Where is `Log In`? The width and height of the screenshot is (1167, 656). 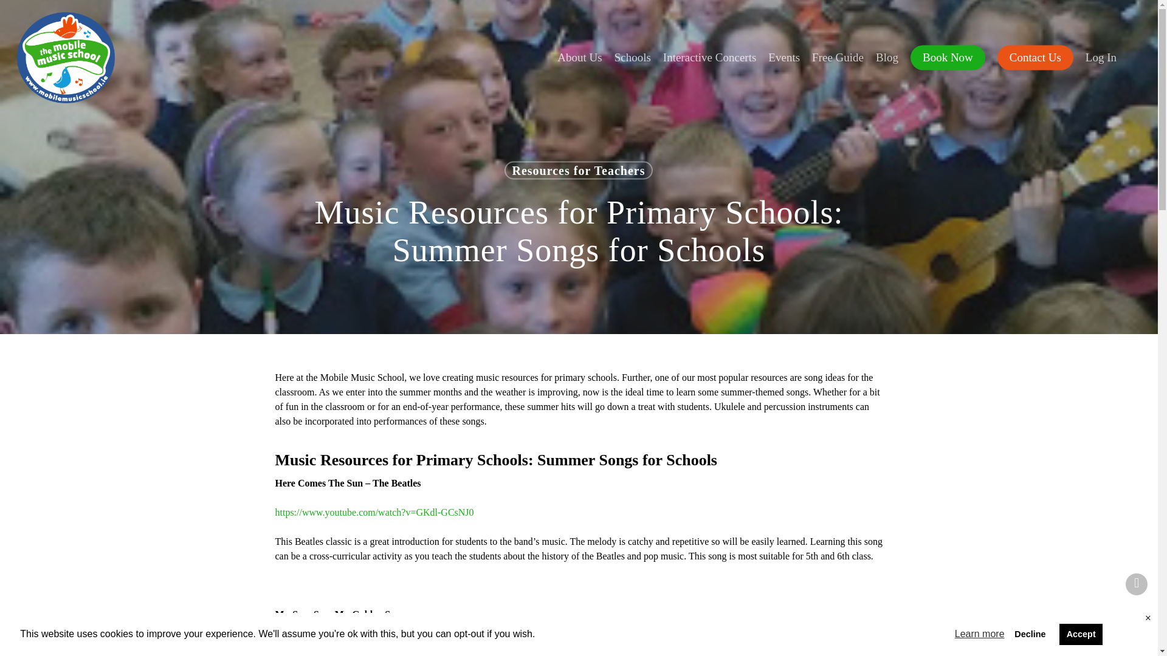 Log In is located at coordinates (1101, 57).